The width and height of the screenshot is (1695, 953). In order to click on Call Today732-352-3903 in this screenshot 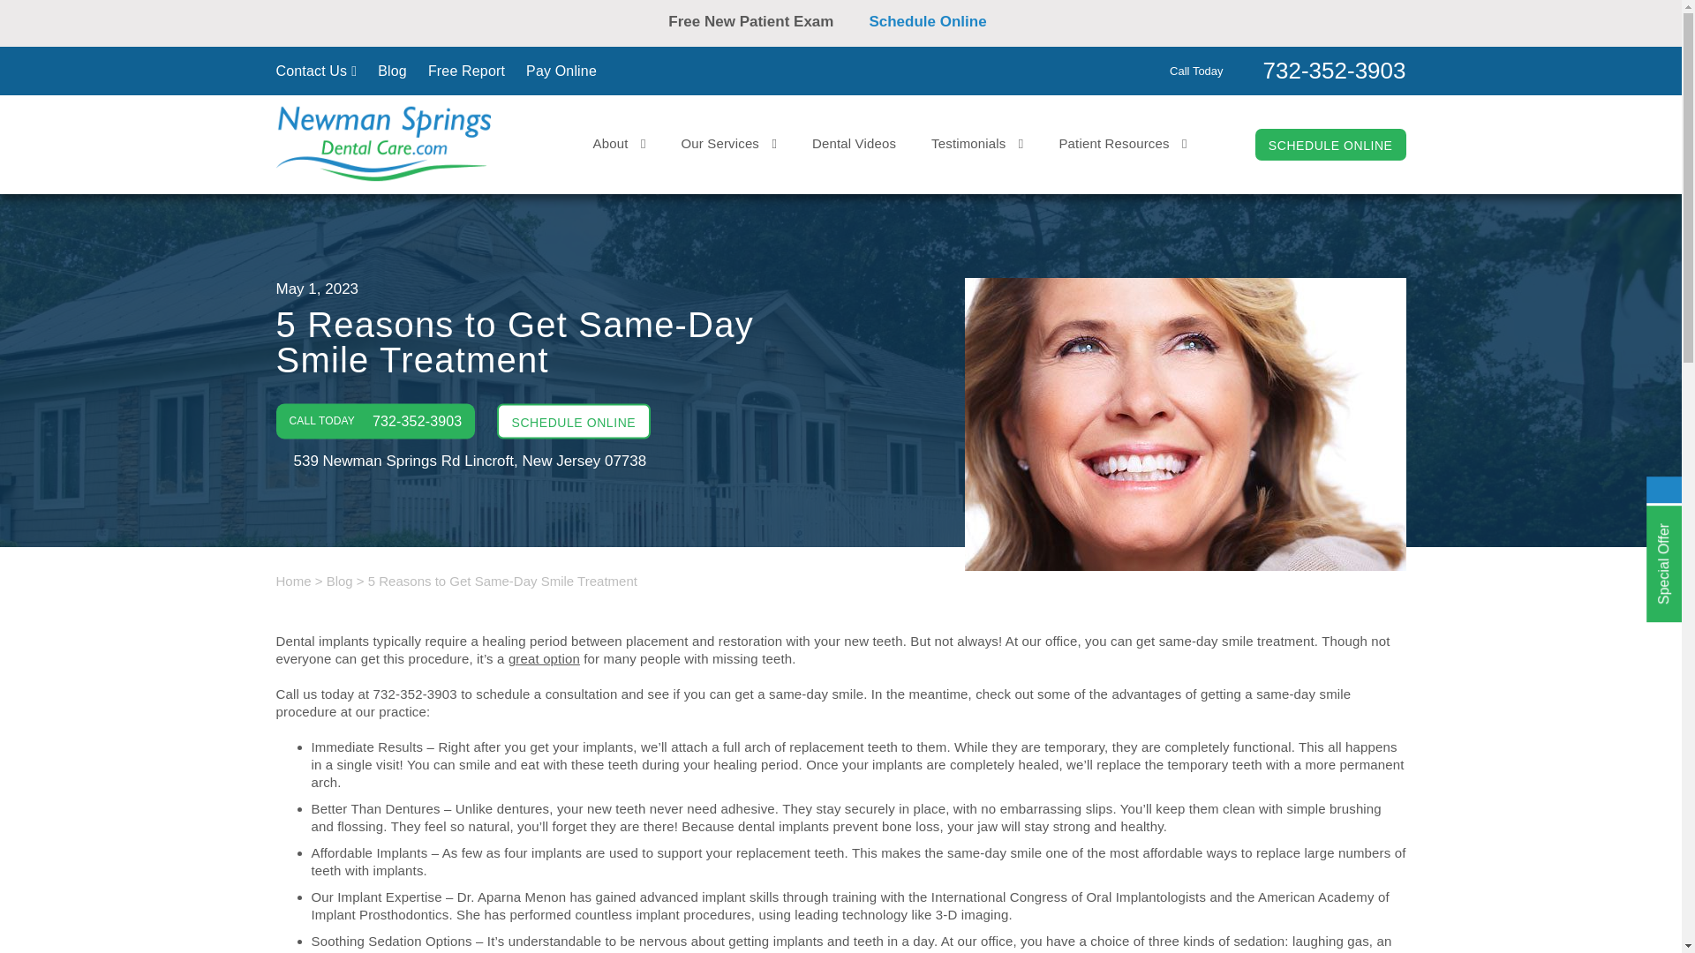, I will do `click(1287, 69)`.